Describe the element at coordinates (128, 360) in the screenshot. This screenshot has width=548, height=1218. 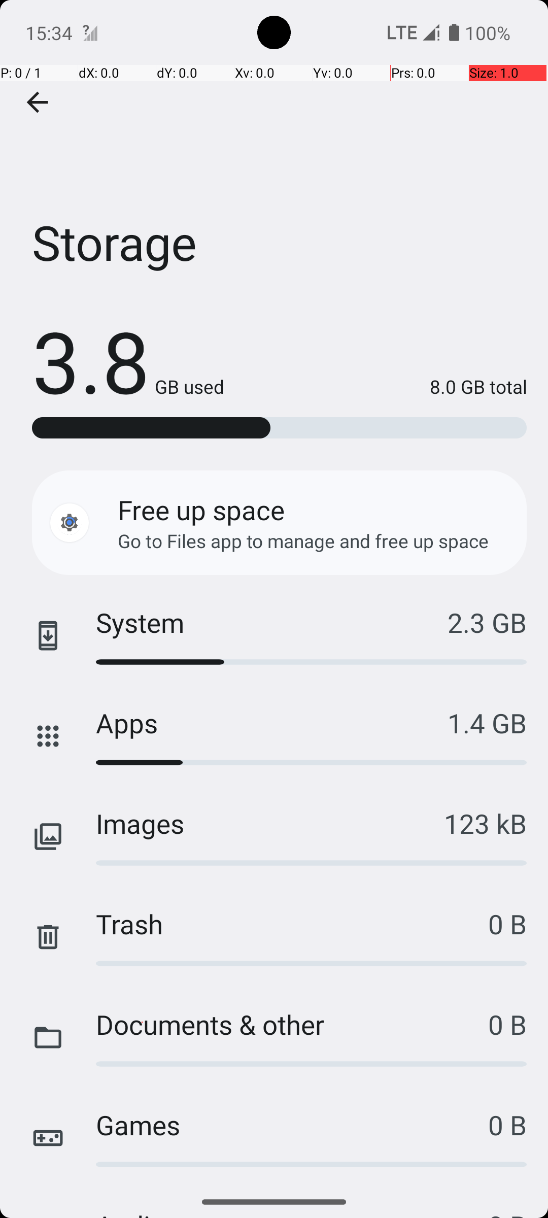
I see `3.8 GB used` at that location.